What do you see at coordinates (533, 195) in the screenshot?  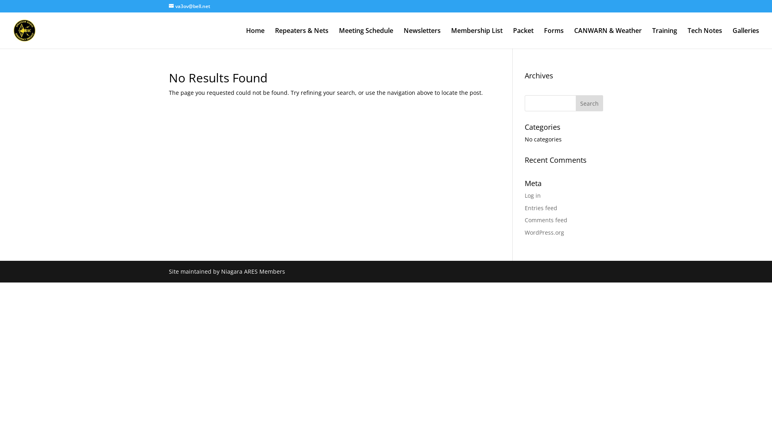 I see `Log in` at bounding box center [533, 195].